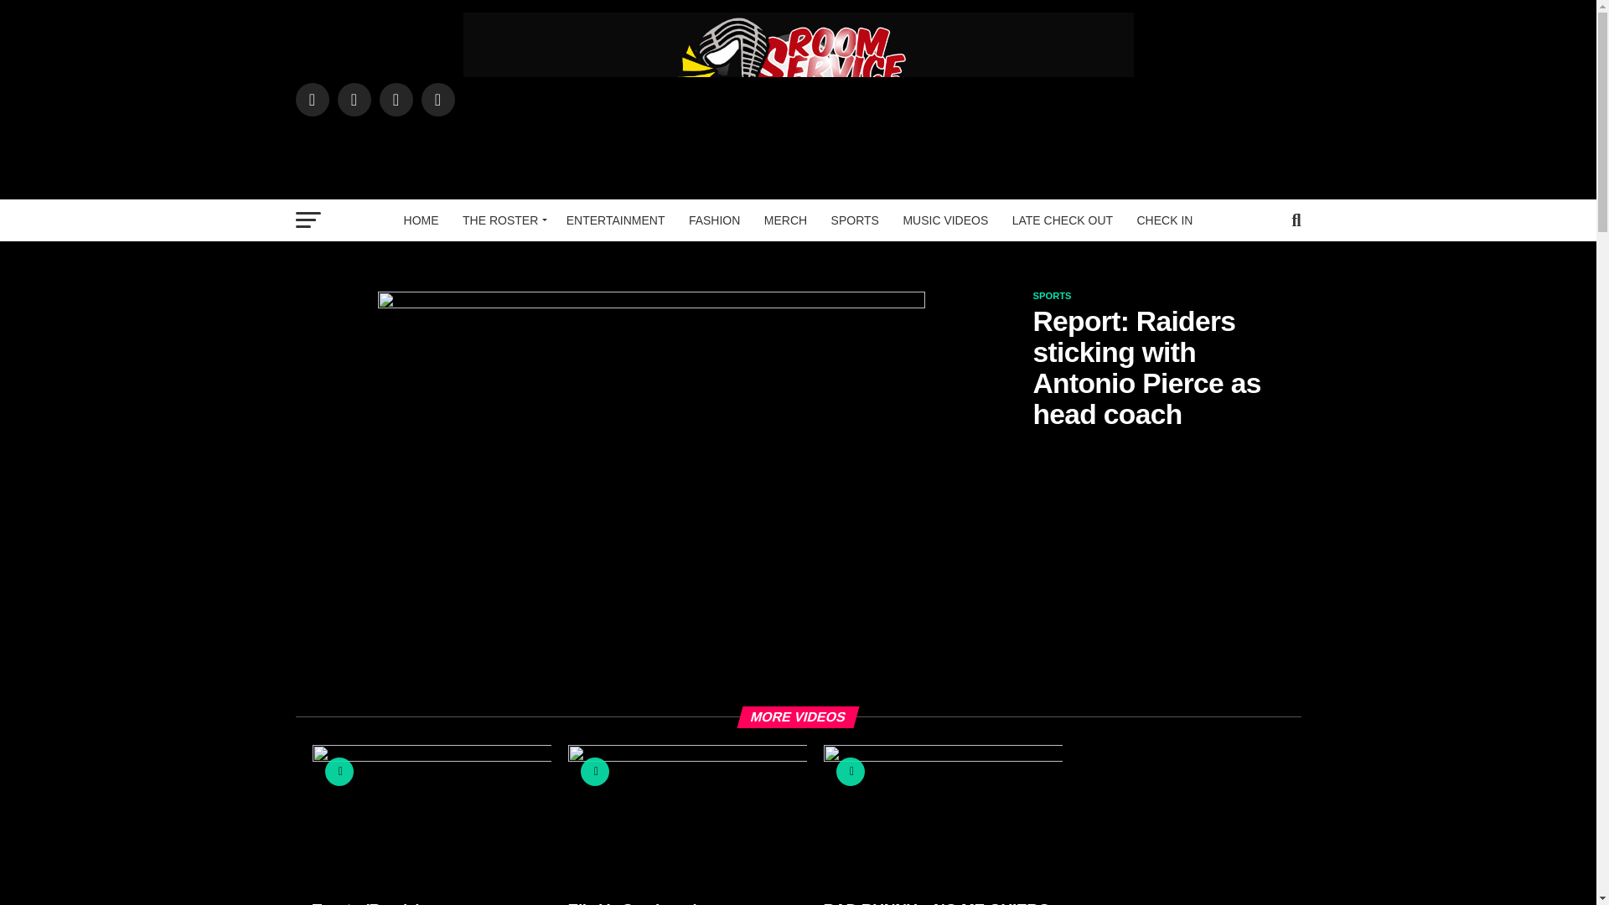 The height and width of the screenshot is (905, 1609). Describe the element at coordinates (501, 220) in the screenshot. I see `THE ROSTER` at that location.